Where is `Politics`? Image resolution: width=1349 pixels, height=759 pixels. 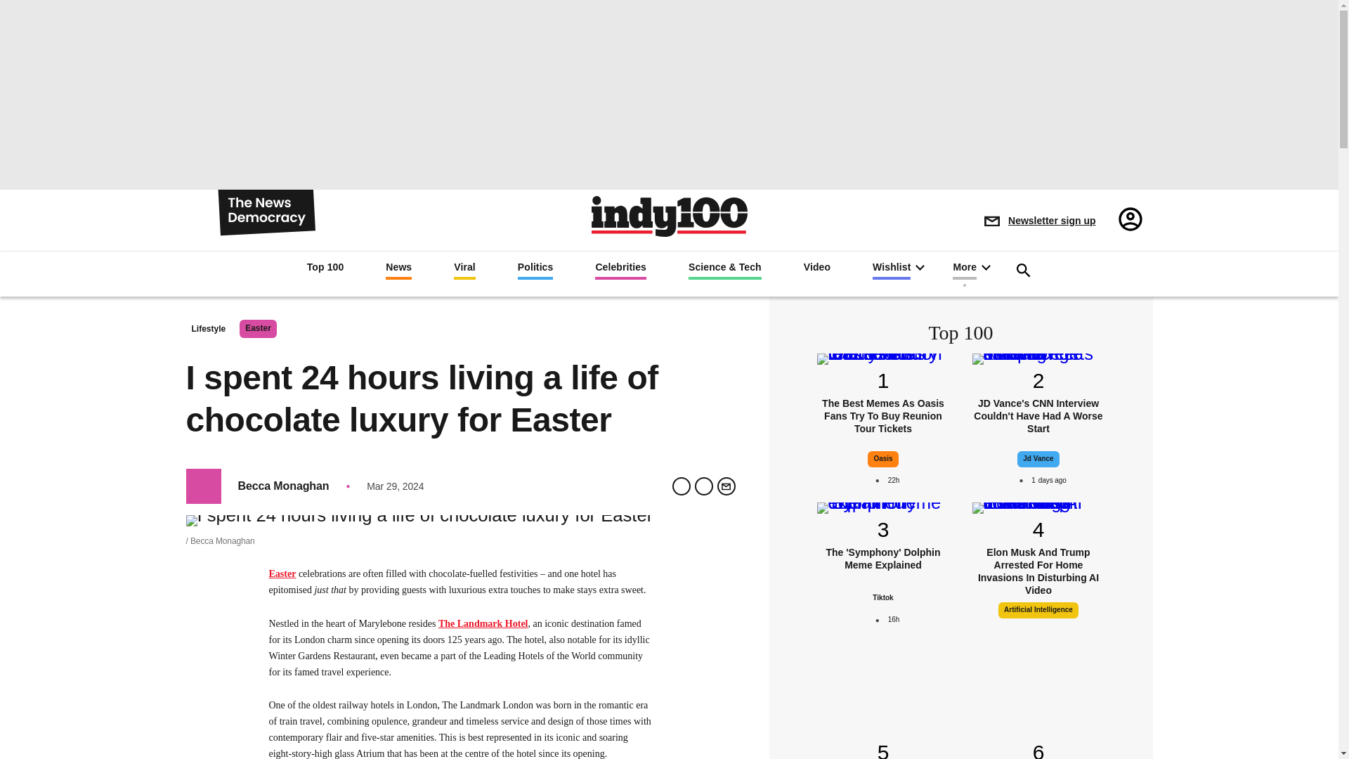 Politics is located at coordinates (535, 270).